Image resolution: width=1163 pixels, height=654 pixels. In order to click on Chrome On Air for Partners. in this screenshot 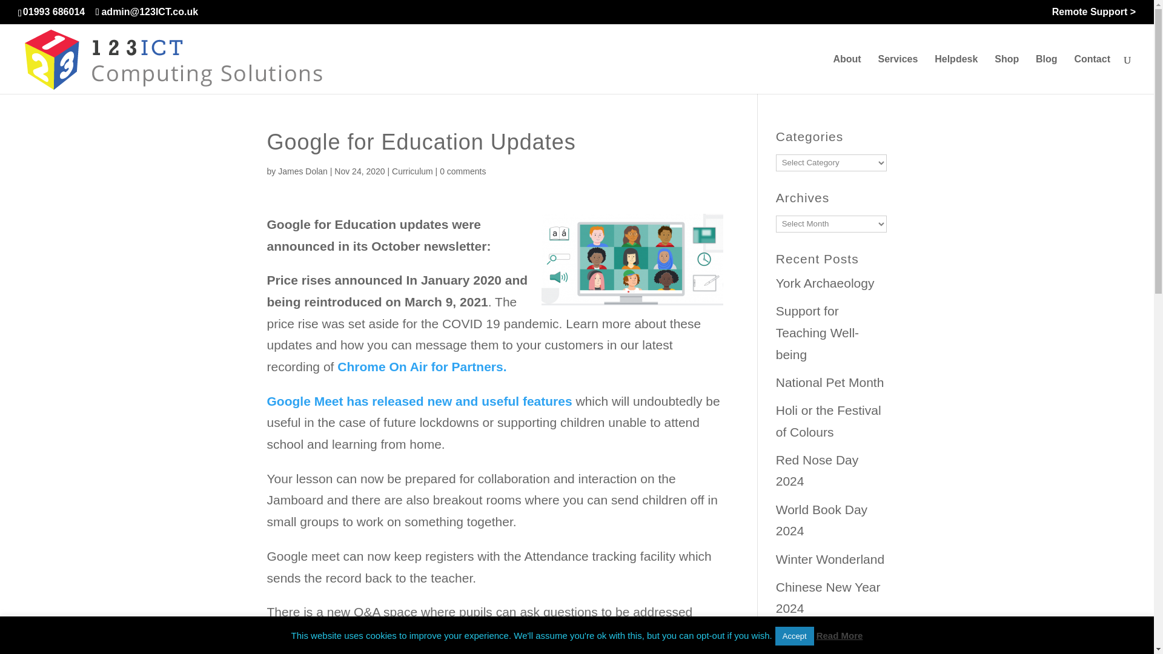, I will do `click(422, 366)`.